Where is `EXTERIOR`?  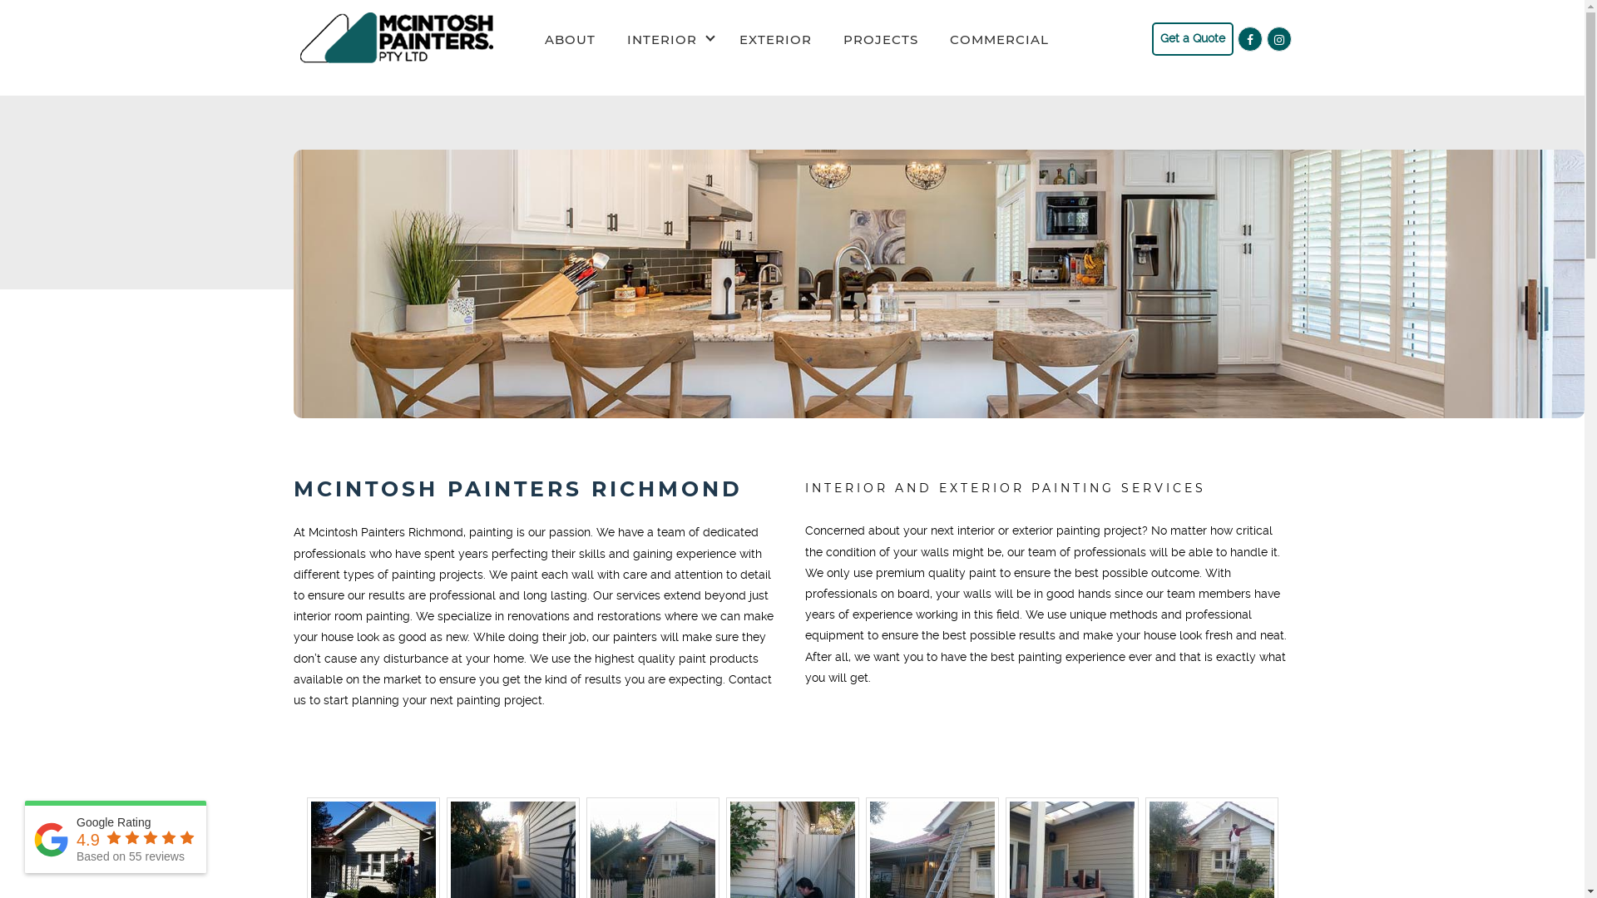 EXTERIOR is located at coordinates (775, 40).